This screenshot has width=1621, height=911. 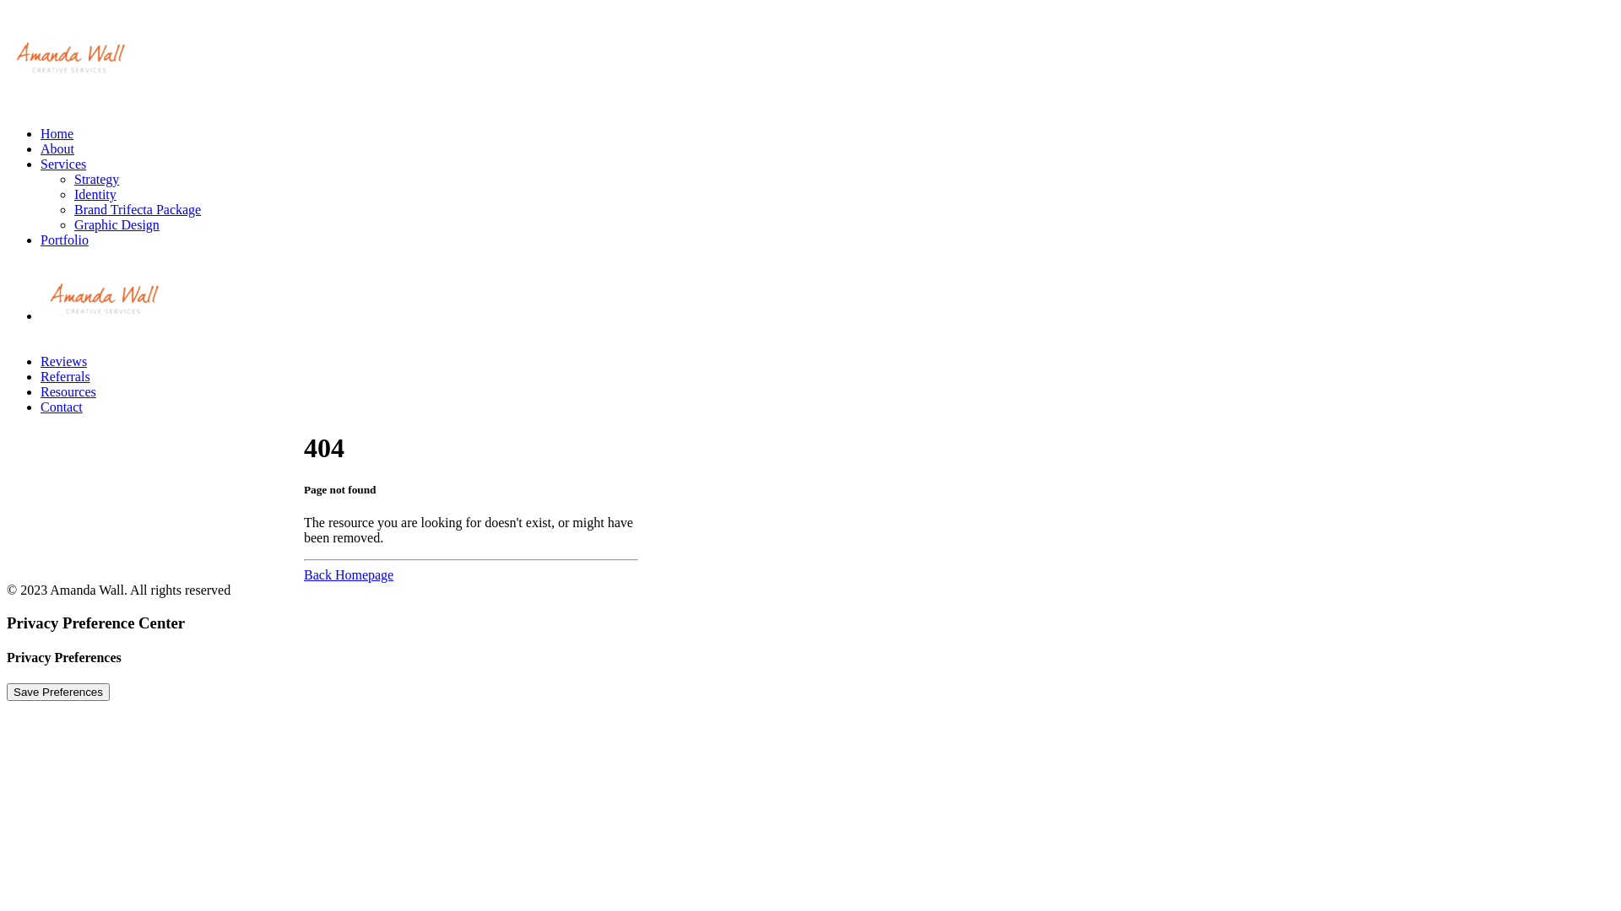 What do you see at coordinates (57, 148) in the screenshot?
I see `About` at bounding box center [57, 148].